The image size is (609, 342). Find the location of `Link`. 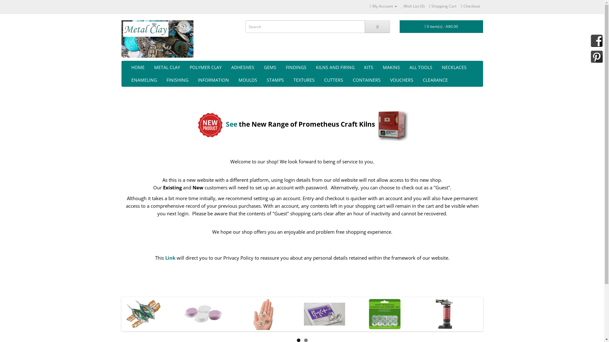

Link is located at coordinates (170, 258).